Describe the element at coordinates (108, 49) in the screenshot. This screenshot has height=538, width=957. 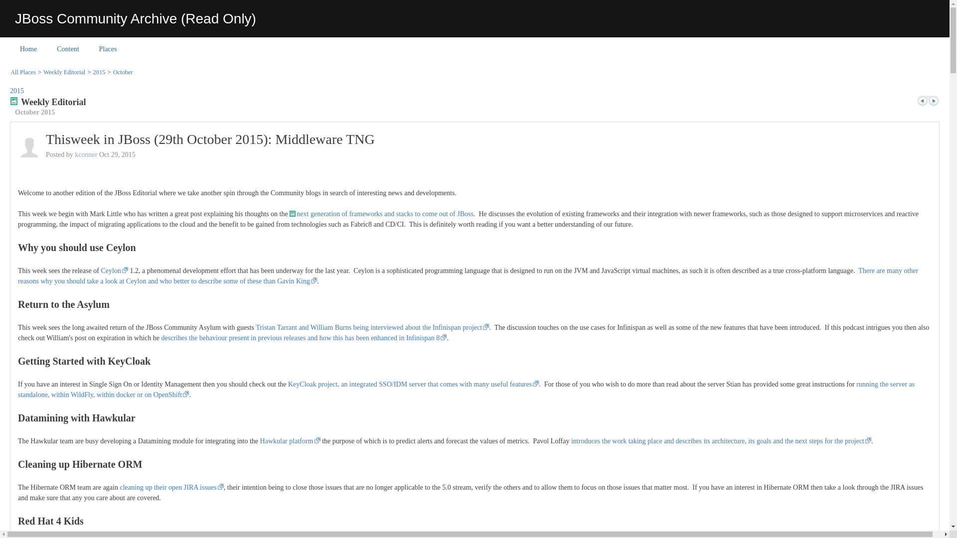
I see `Places` at that location.